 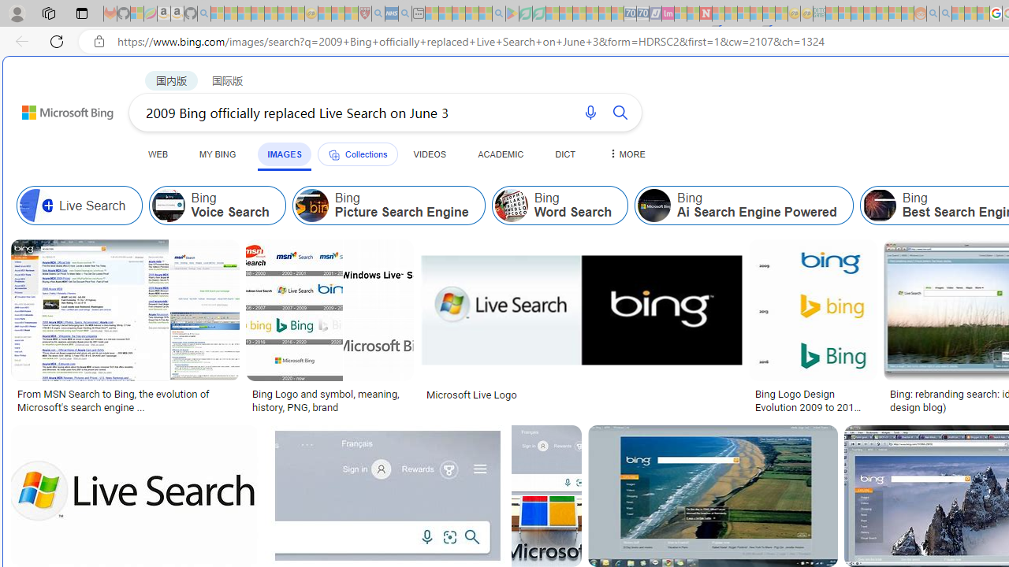 What do you see at coordinates (501, 154) in the screenshot?
I see `ACADEMIC` at bounding box center [501, 154].